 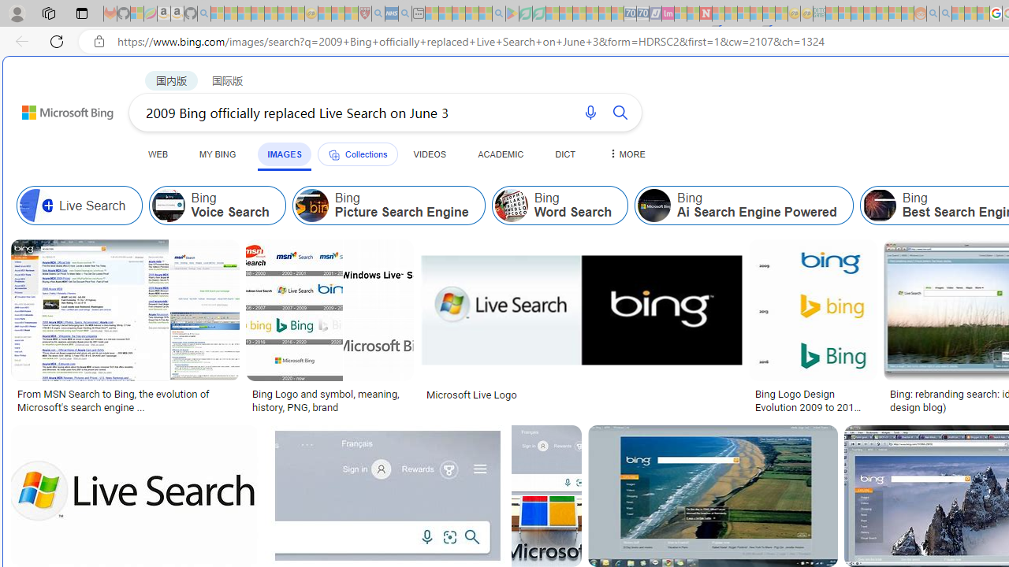 What do you see at coordinates (501, 154) in the screenshot?
I see `ACADEMIC` at bounding box center [501, 154].